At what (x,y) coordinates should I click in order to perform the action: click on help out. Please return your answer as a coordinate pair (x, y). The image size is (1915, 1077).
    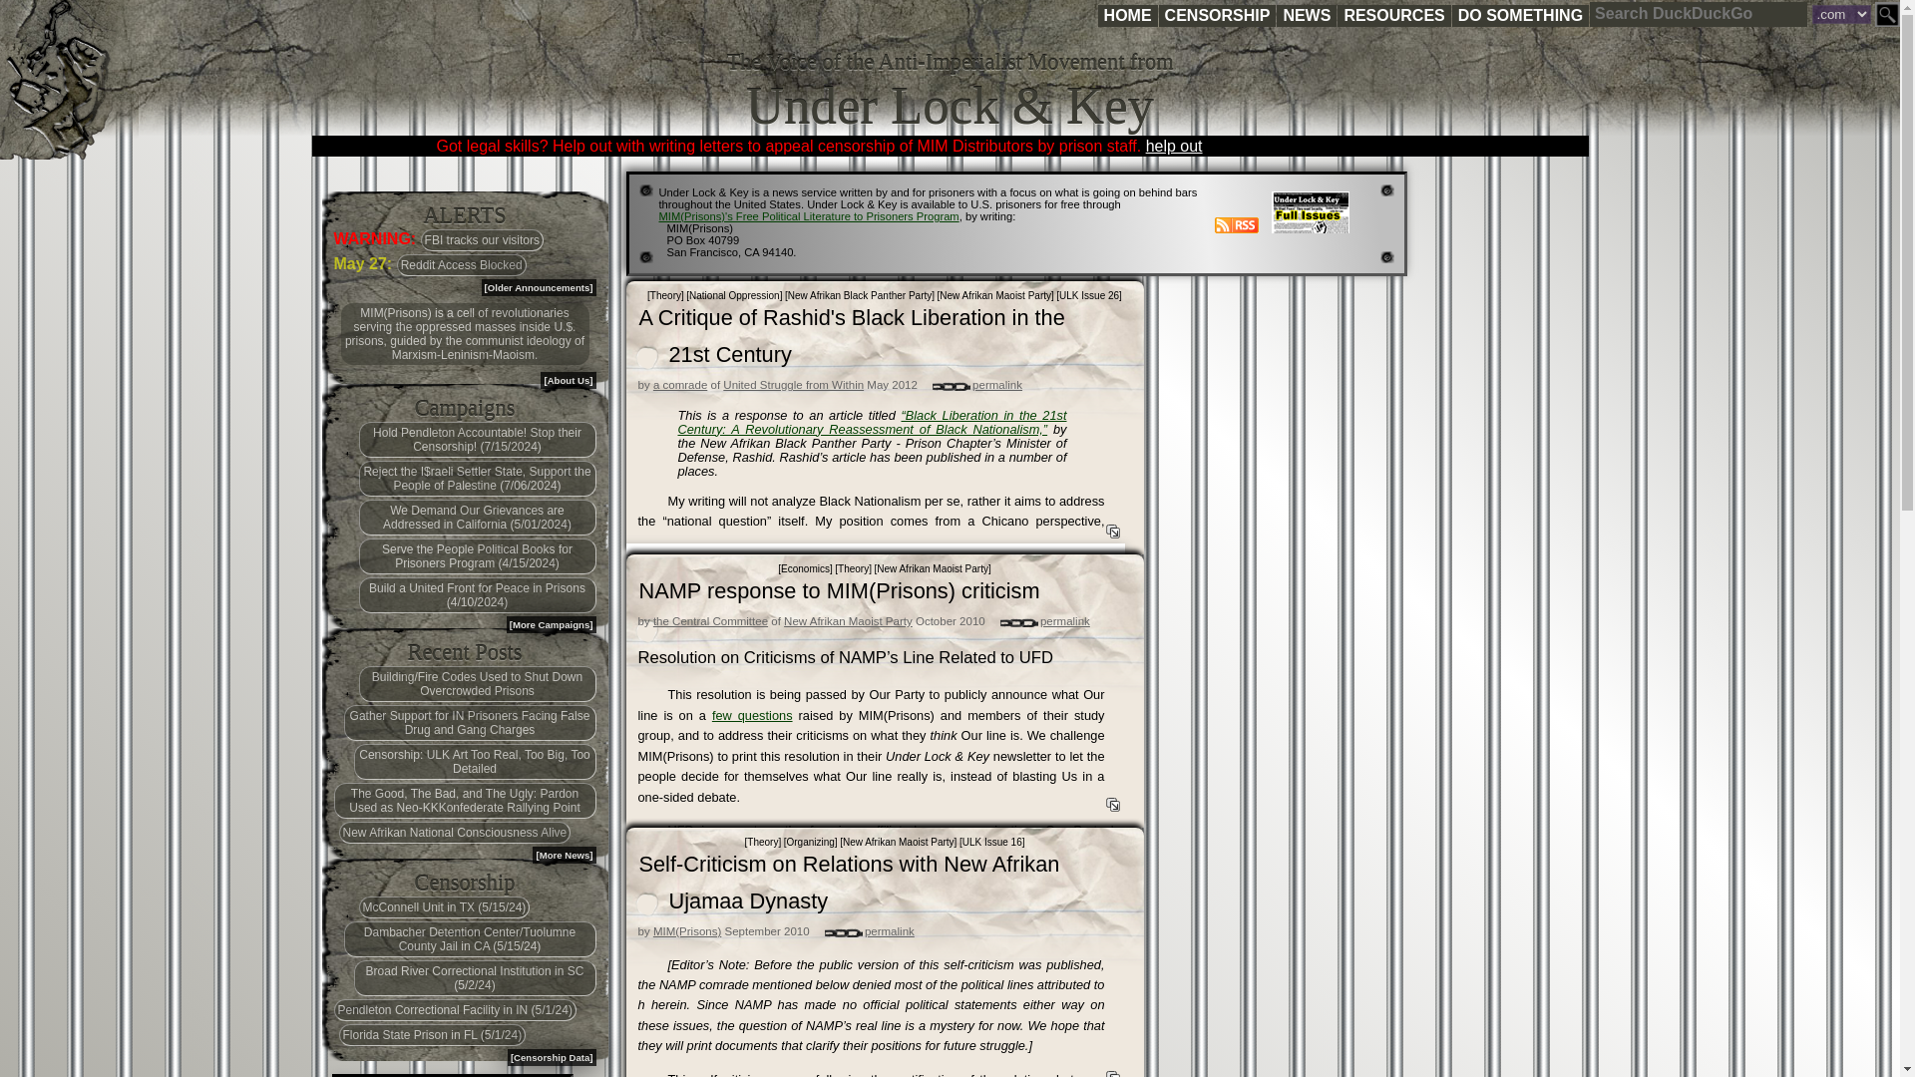
    Looking at the image, I should click on (1173, 146).